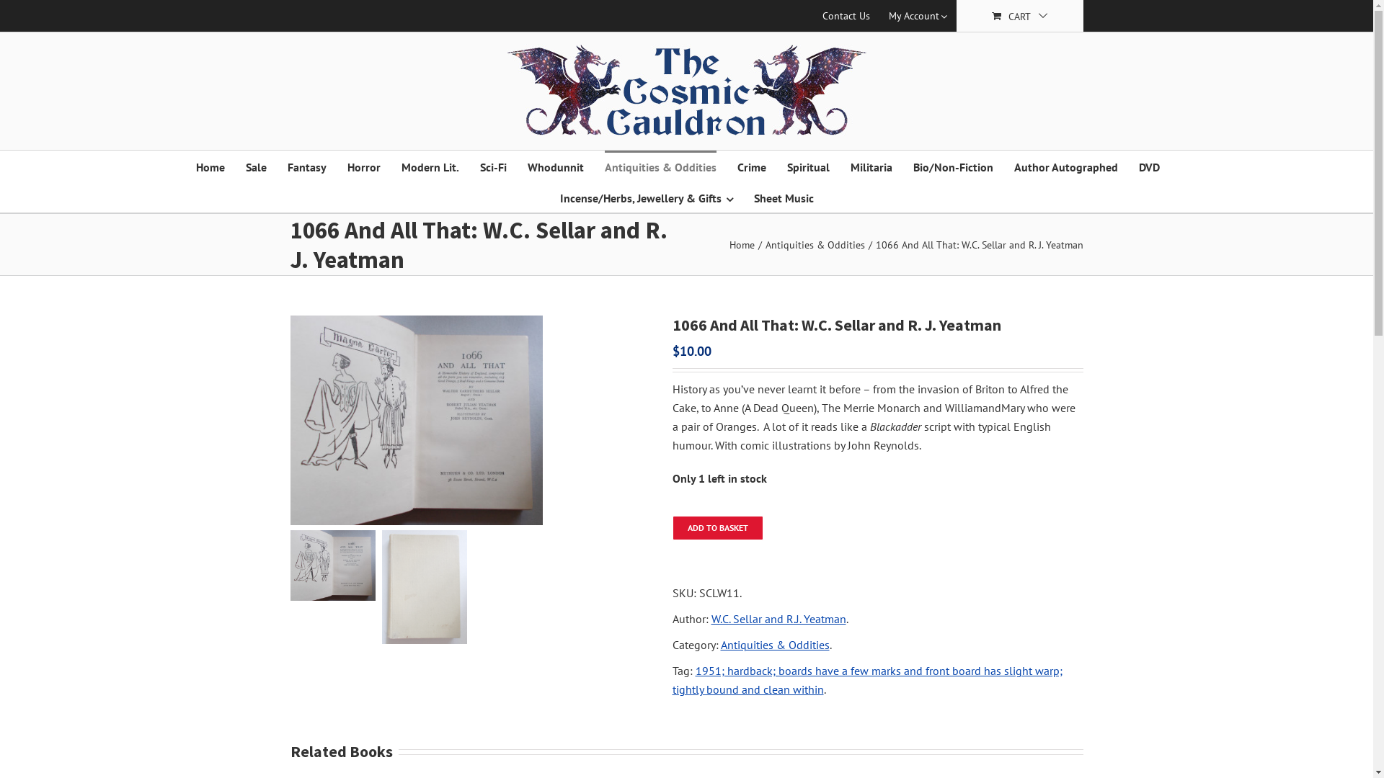 The width and height of the screenshot is (1384, 778). What do you see at coordinates (660, 166) in the screenshot?
I see `Antiquities & Oddities` at bounding box center [660, 166].